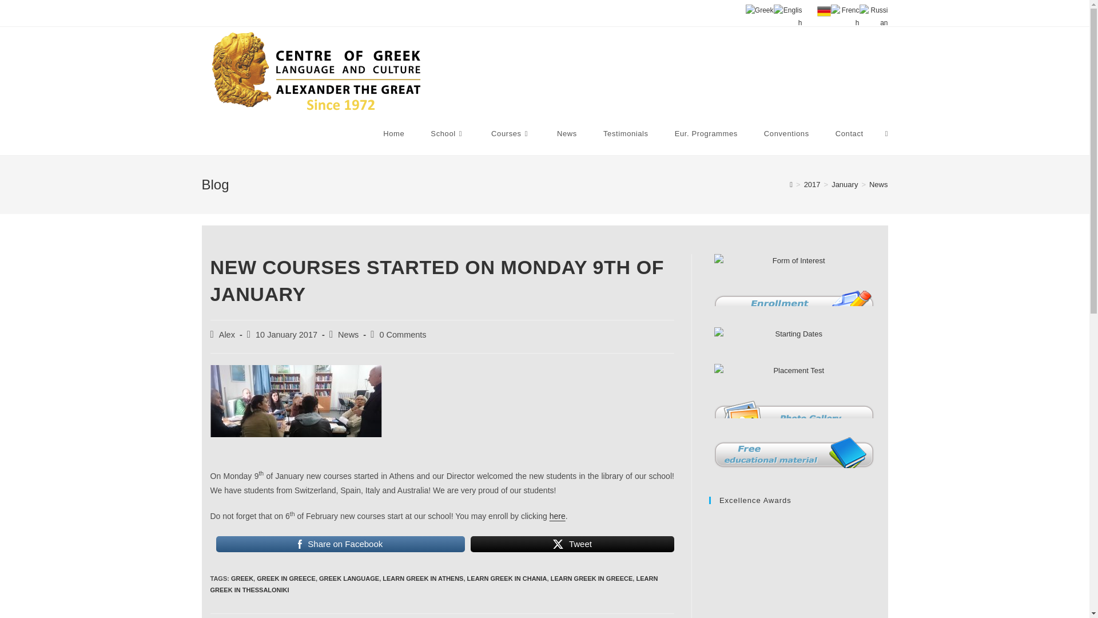 This screenshot has width=1098, height=618. What do you see at coordinates (567, 134) in the screenshot?
I see `News` at bounding box center [567, 134].